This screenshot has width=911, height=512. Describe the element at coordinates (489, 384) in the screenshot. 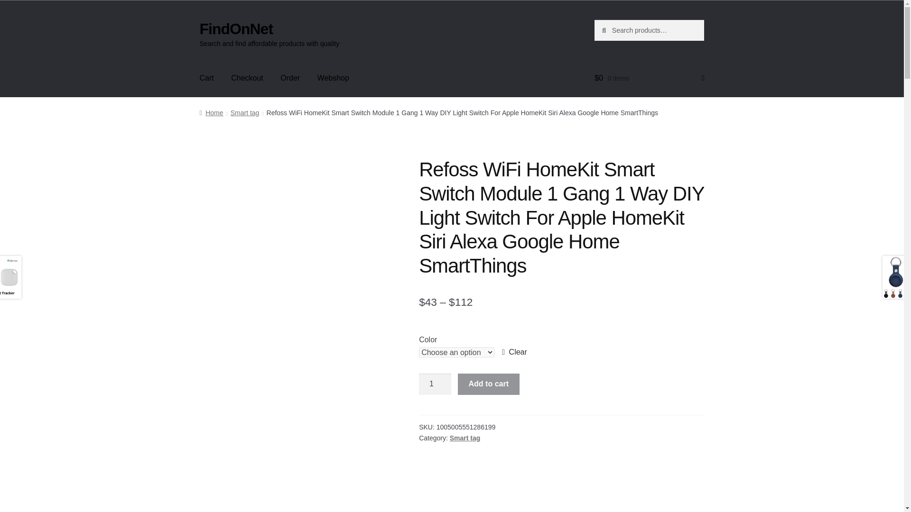

I see `Add to cart` at that location.